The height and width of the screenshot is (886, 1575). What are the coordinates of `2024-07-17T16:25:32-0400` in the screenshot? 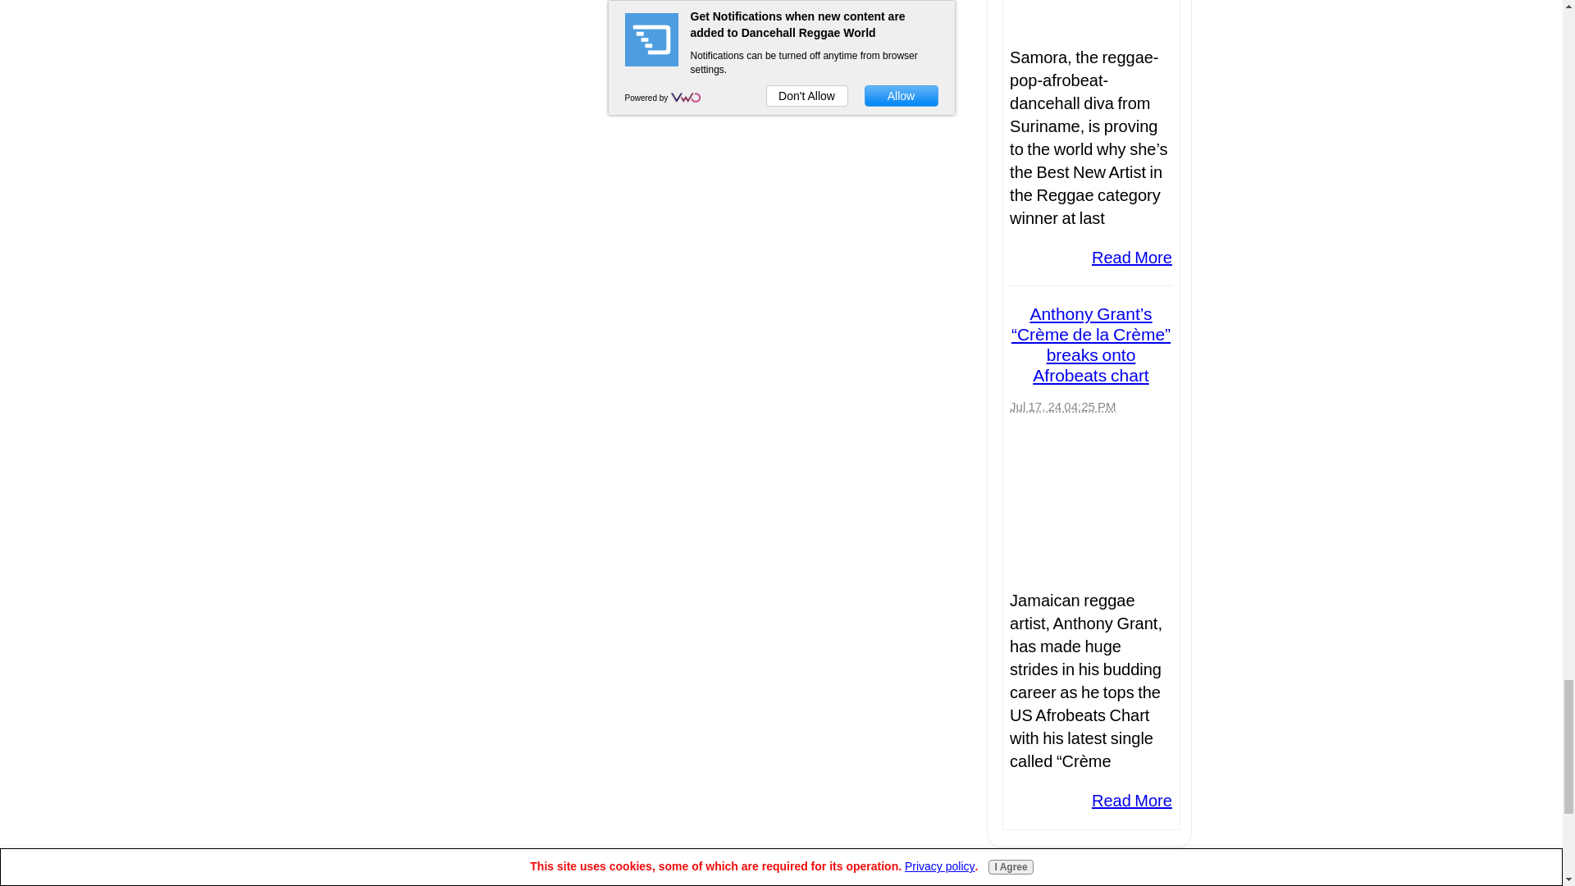 It's located at (1061, 407).